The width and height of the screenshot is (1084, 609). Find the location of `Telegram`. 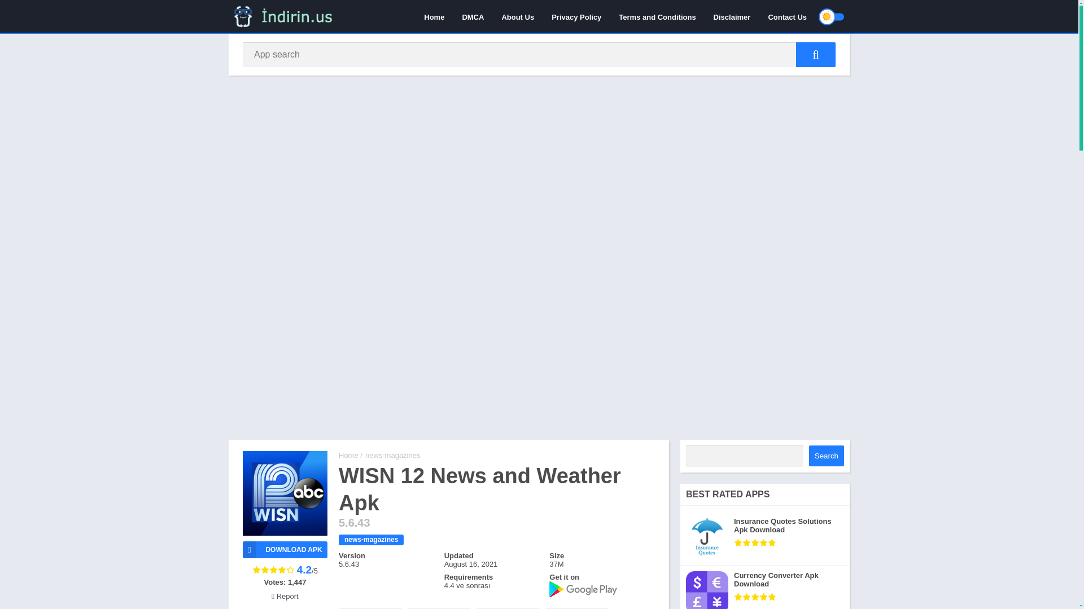

Telegram is located at coordinates (576, 608).